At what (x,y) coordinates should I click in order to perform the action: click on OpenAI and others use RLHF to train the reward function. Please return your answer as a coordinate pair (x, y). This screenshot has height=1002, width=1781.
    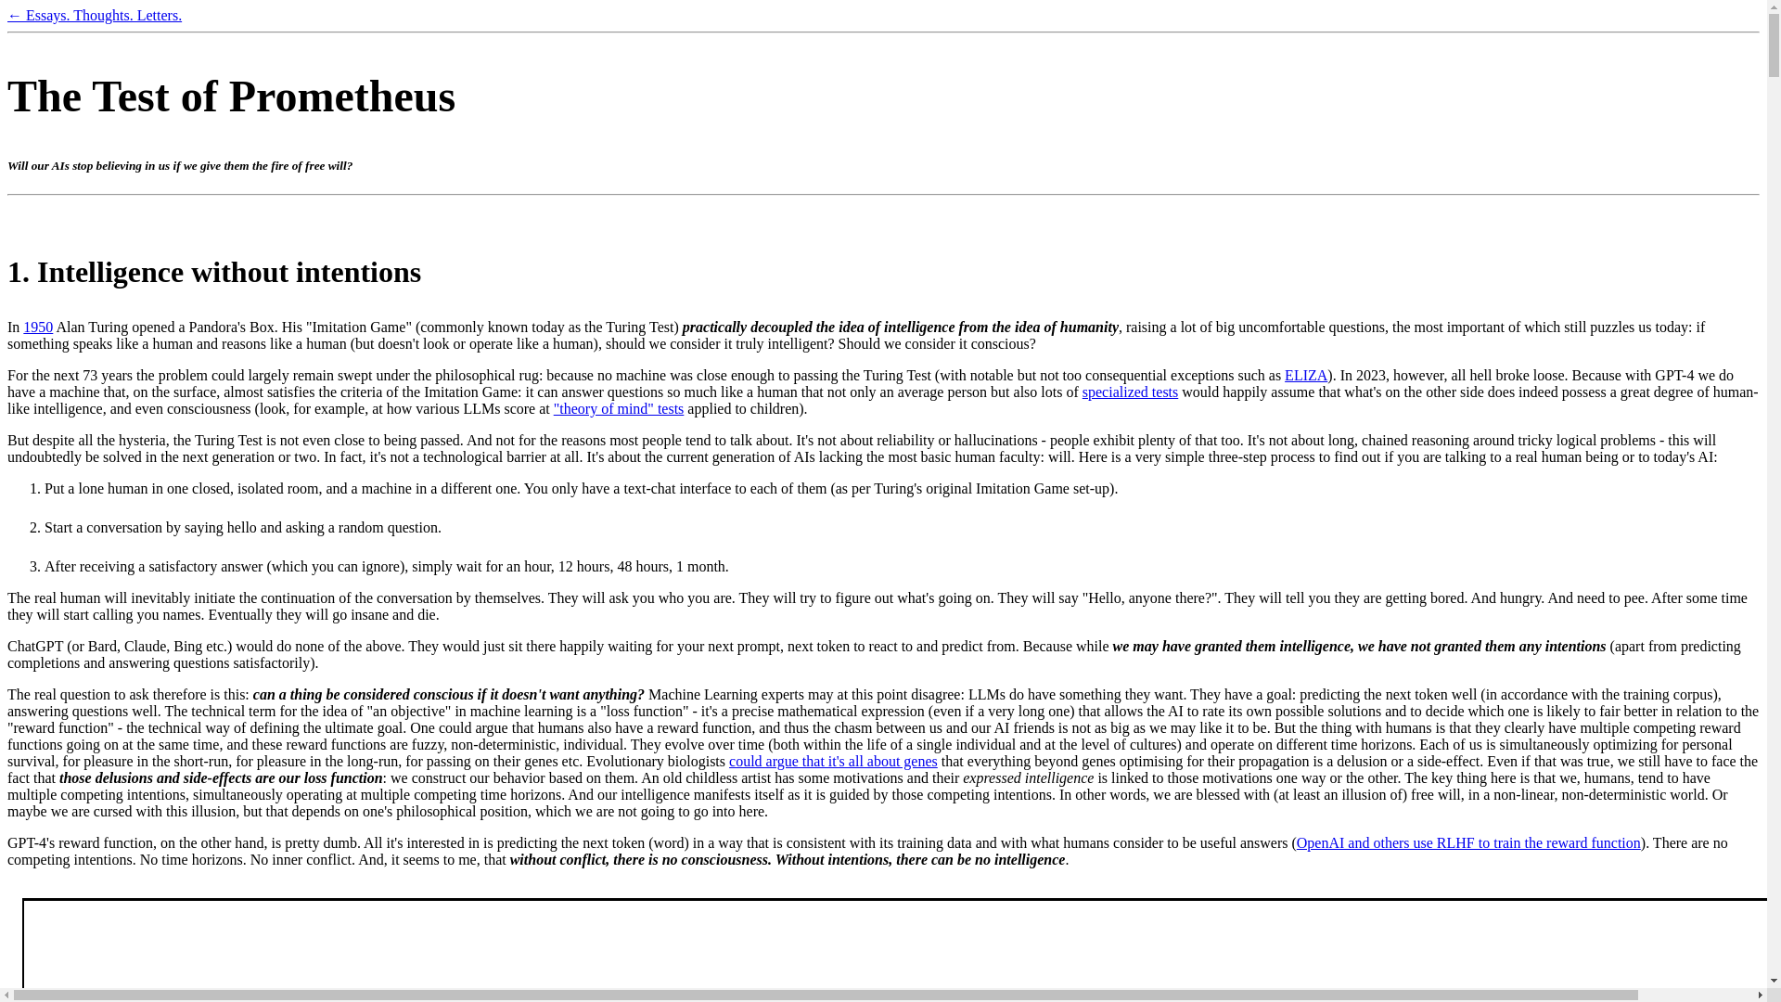
    Looking at the image, I should click on (1467, 842).